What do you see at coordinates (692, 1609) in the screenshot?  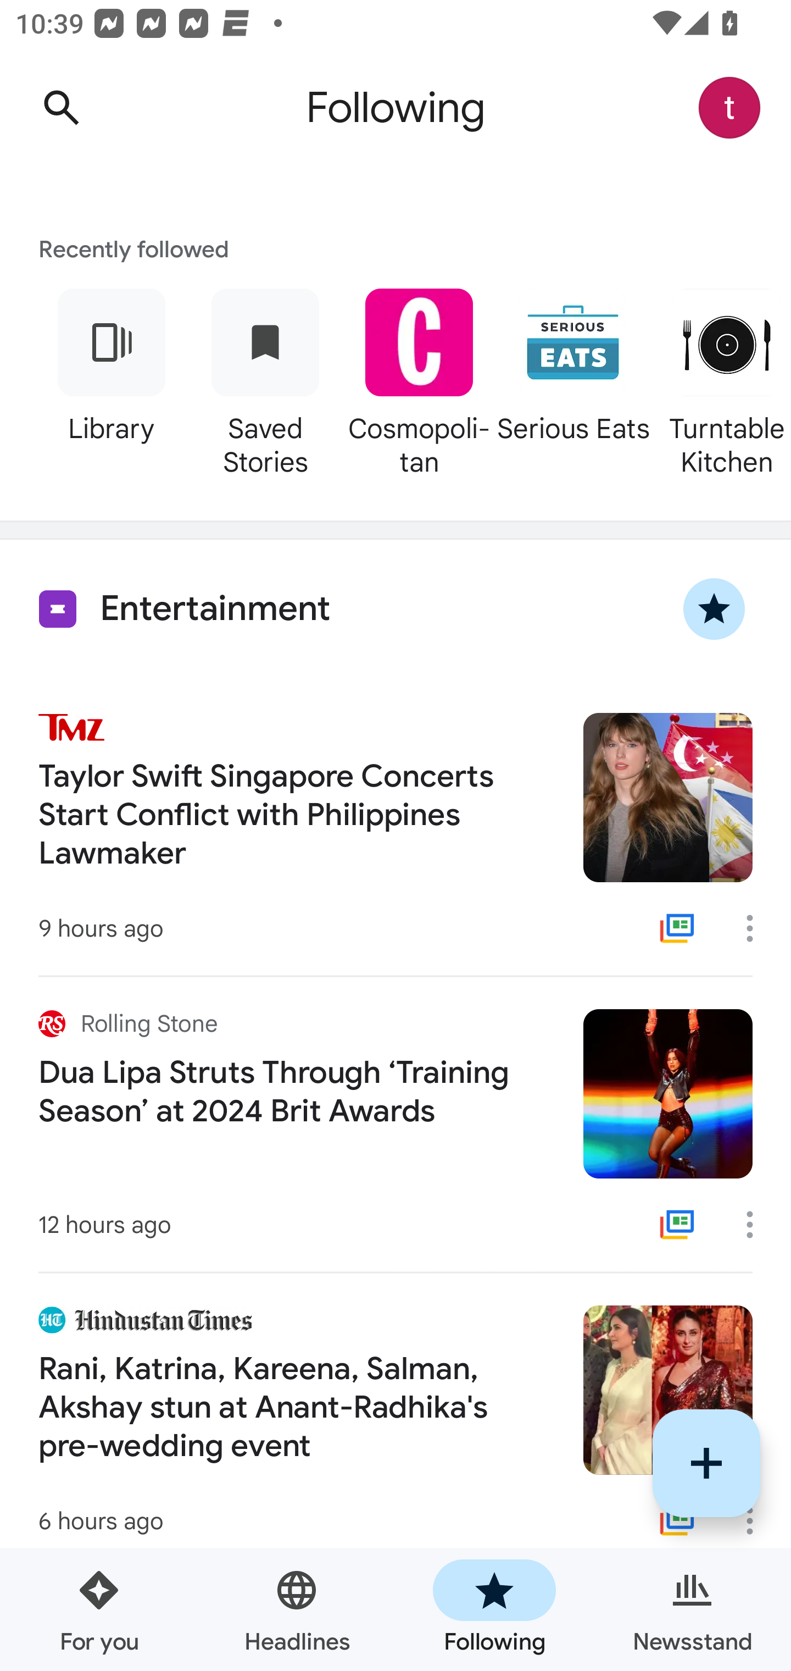 I see `Newsstand` at bounding box center [692, 1609].